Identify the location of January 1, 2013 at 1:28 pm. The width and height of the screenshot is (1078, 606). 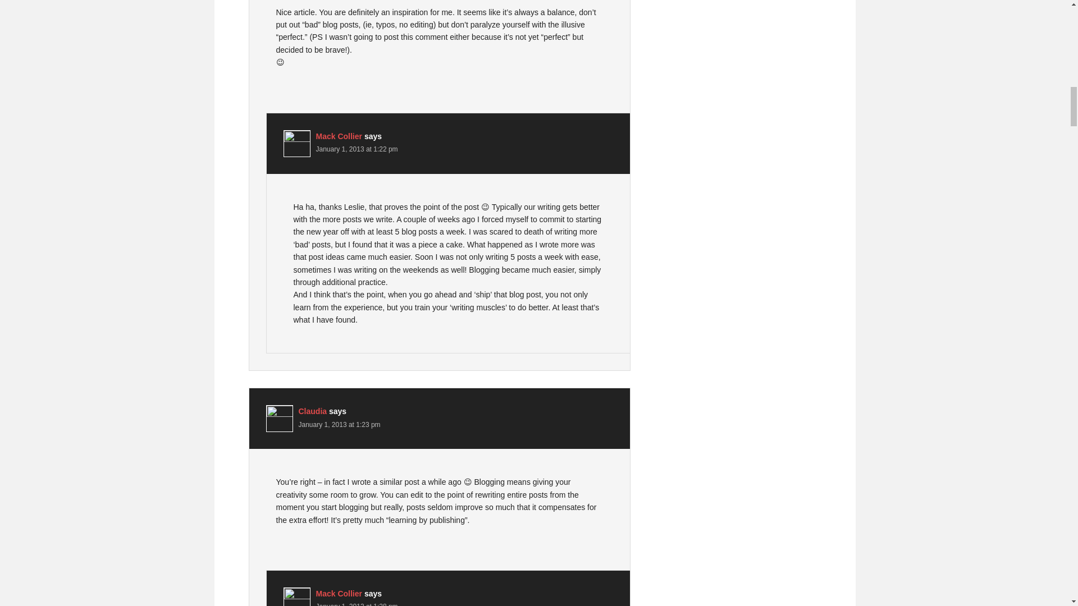
(357, 604).